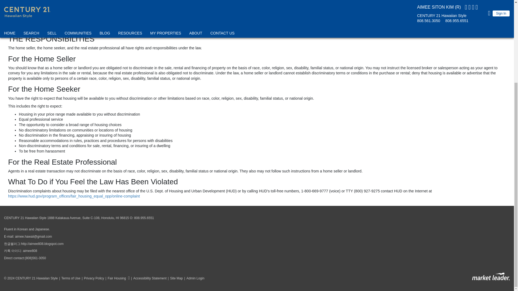 This screenshot has height=291, width=518. Describe the element at coordinates (491, 276) in the screenshot. I see `Powered By Market Leader` at that location.